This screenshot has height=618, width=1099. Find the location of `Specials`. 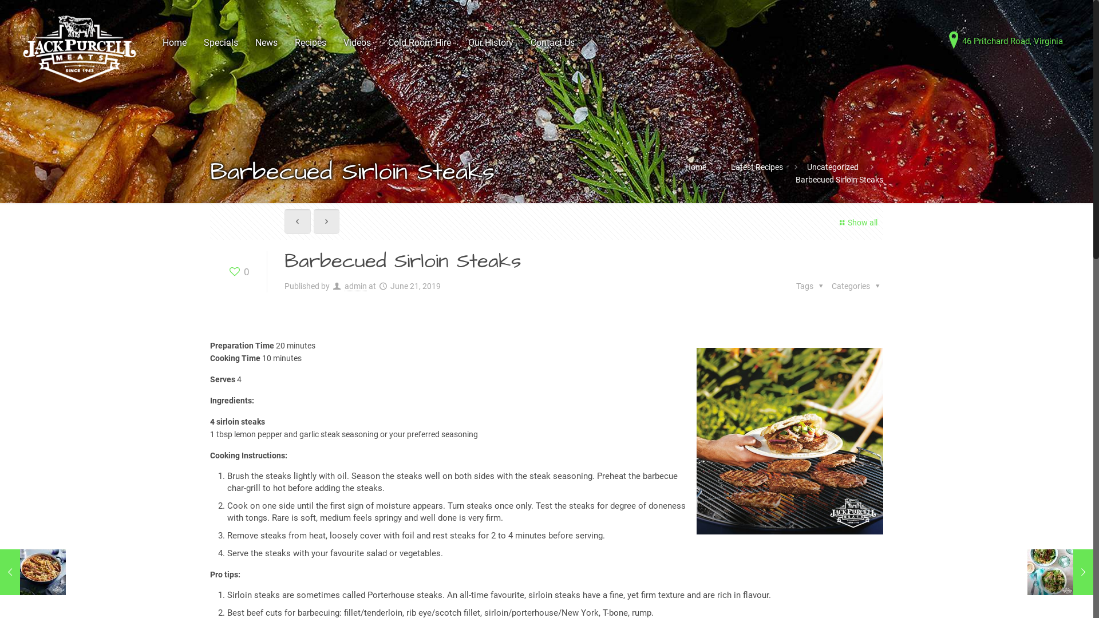

Specials is located at coordinates (221, 43).